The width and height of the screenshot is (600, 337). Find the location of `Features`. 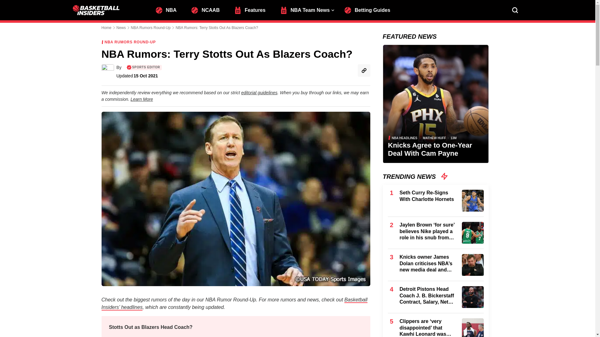

Features is located at coordinates (252, 9).